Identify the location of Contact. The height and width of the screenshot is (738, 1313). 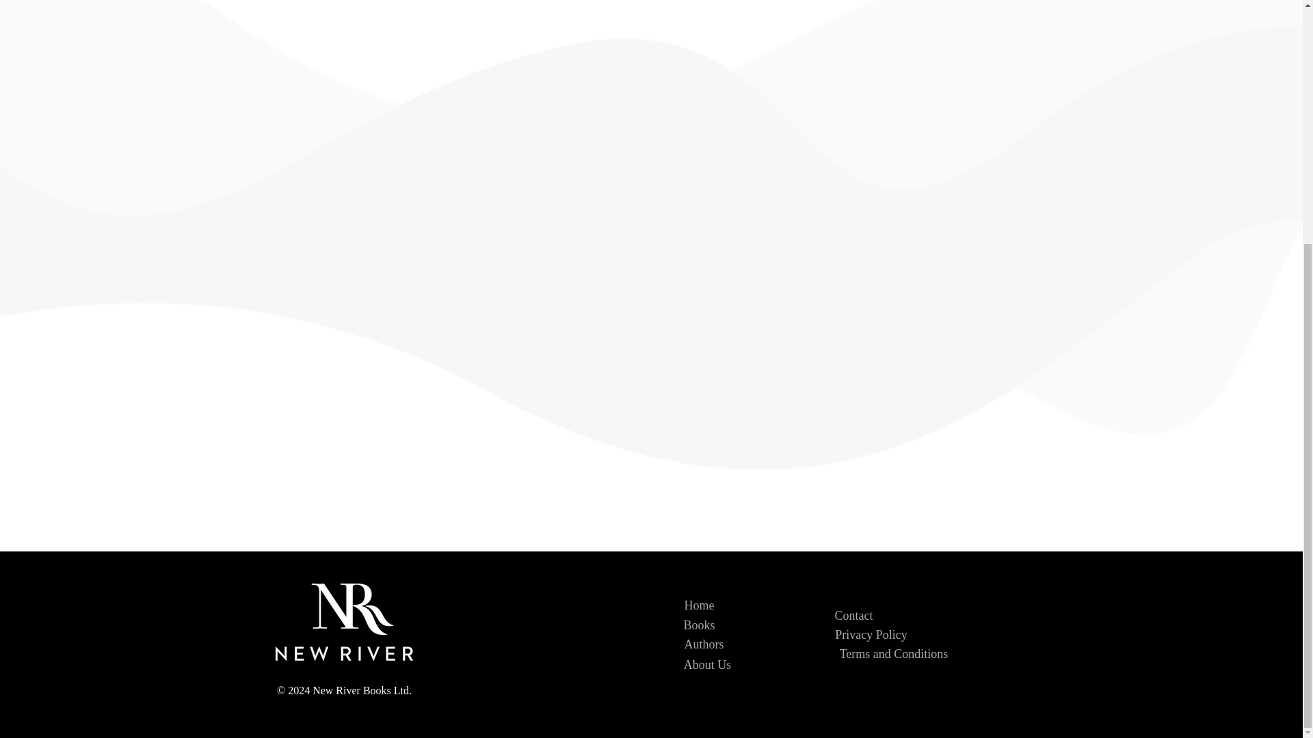
(853, 616).